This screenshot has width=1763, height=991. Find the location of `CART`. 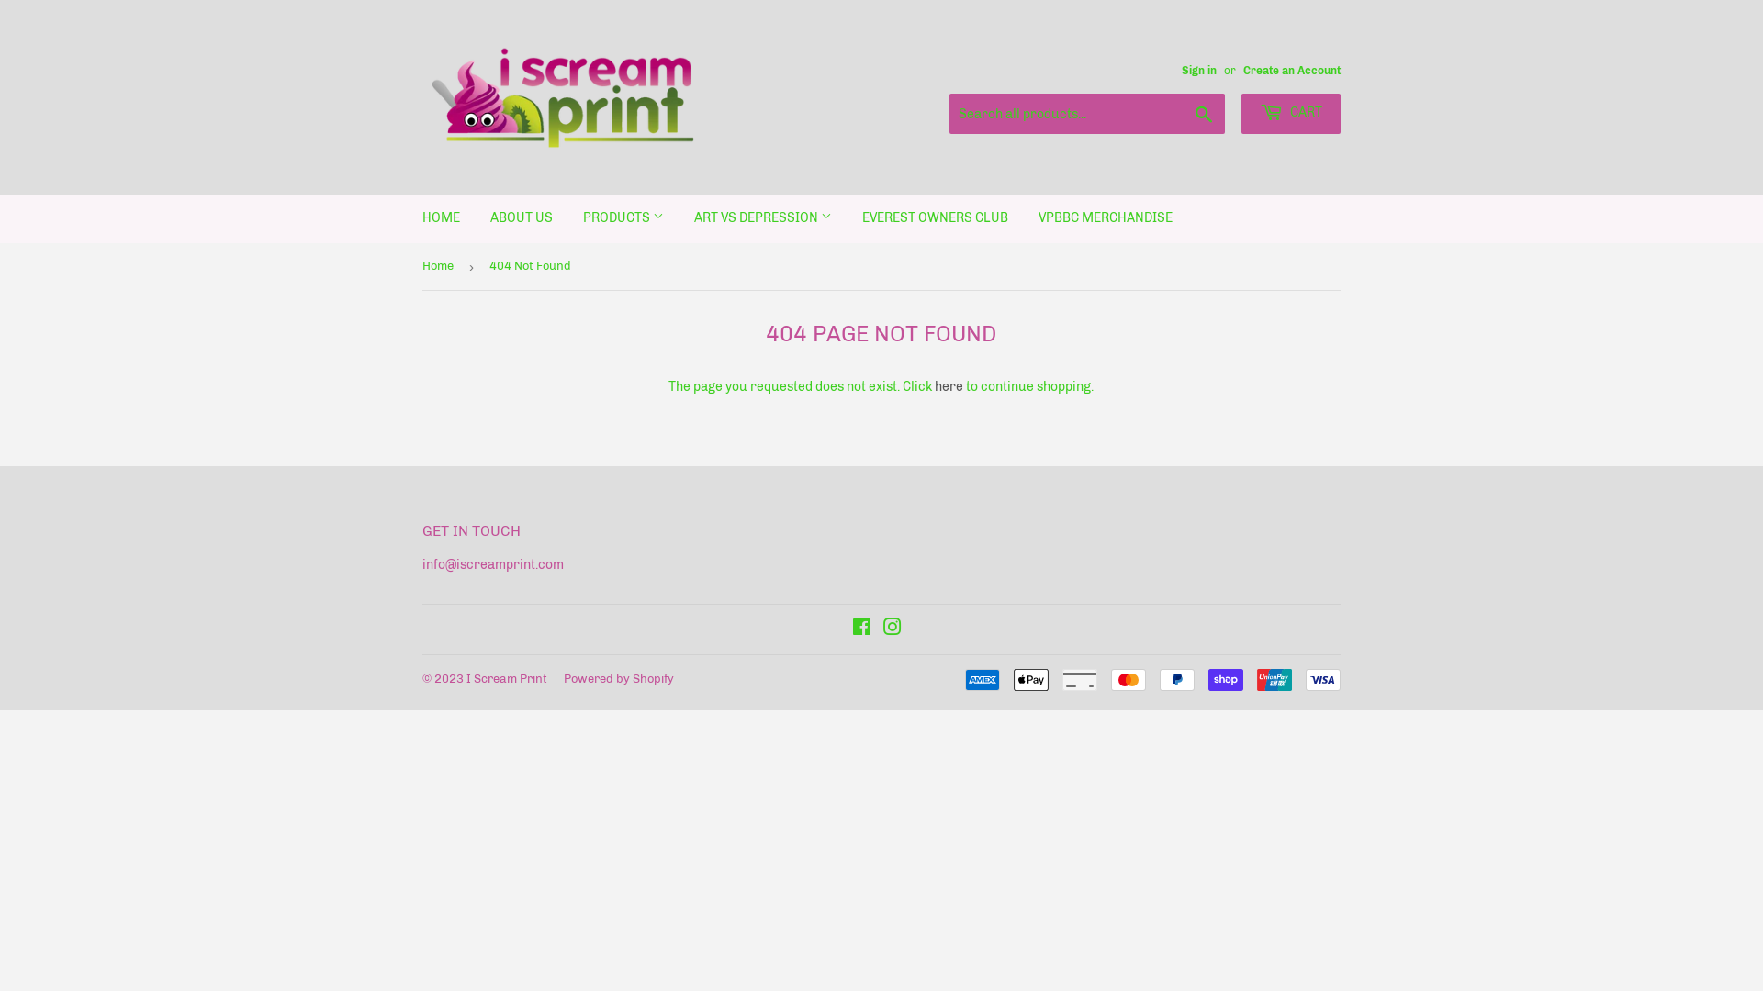

CART is located at coordinates (1291, 114).